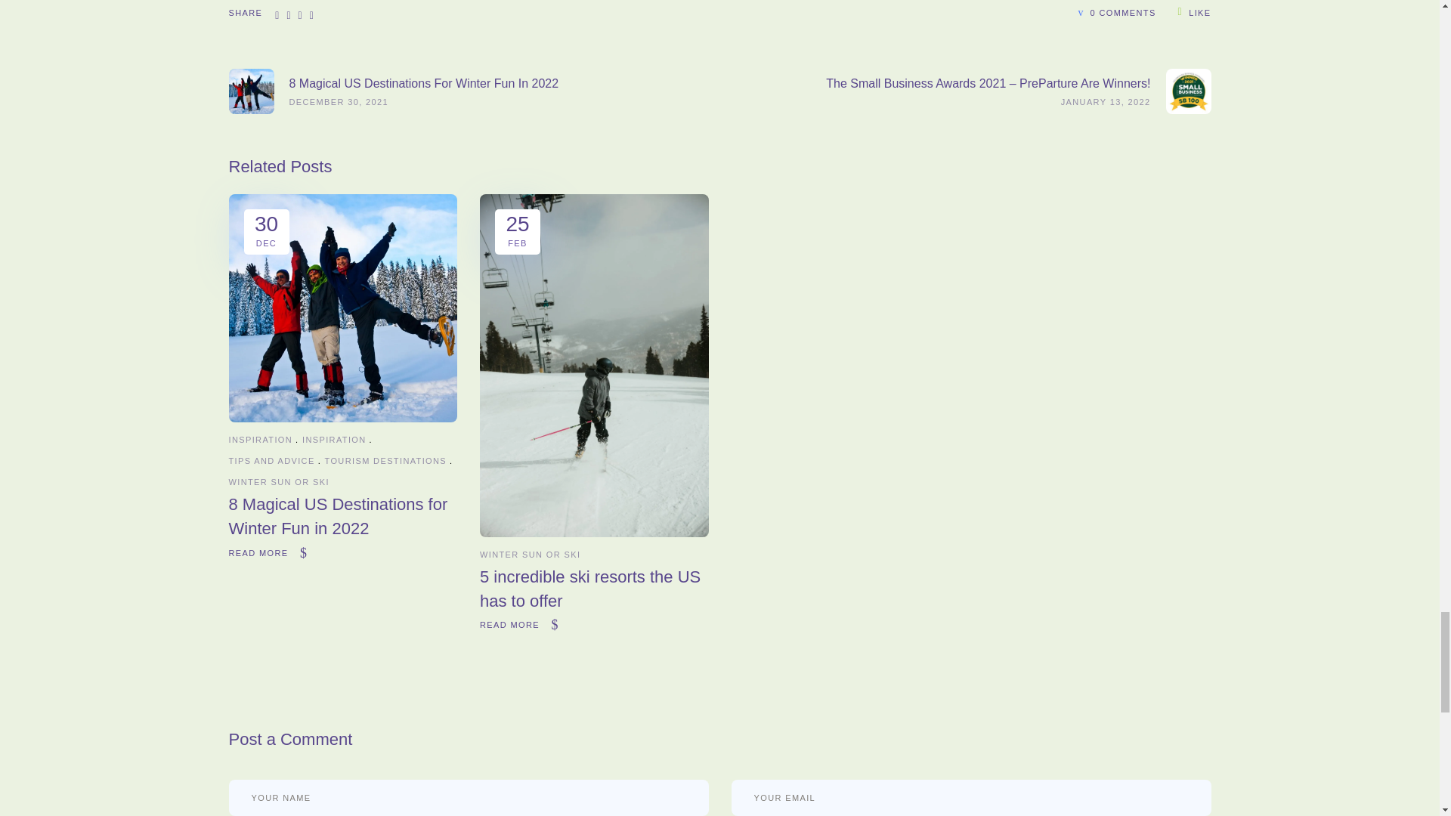 The height and width of the screenshot is (816, 1451). Describe the element at coordinates (337, 515) in the screenshot. I see `8 Magical US Destinations for Winter Fun in 2022` at that location.